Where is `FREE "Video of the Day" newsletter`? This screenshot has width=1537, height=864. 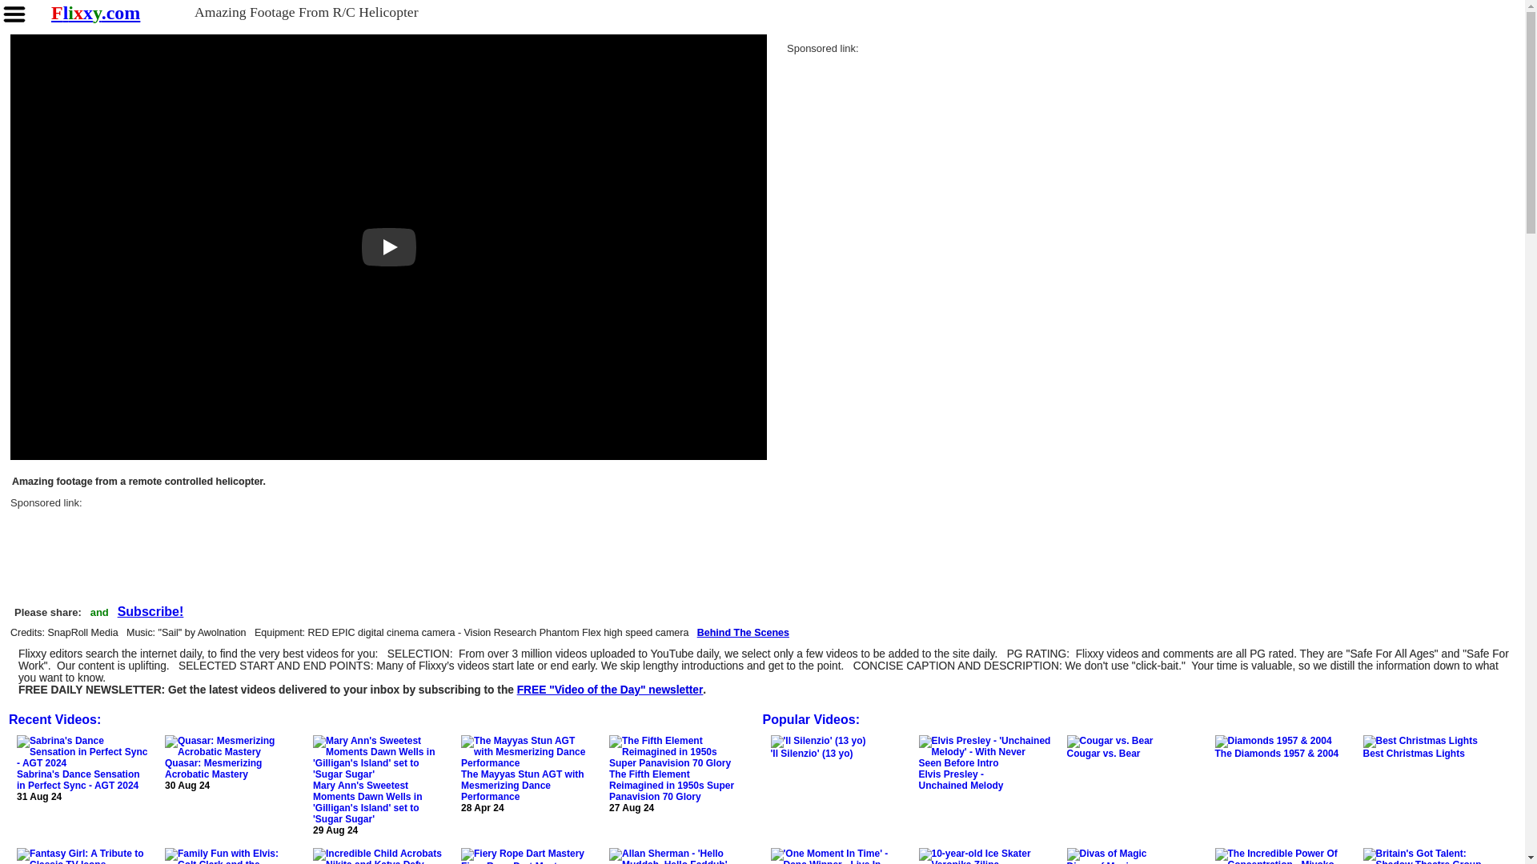 FREE "Video of the Day" newsletter is located at coordinates (610, 690).